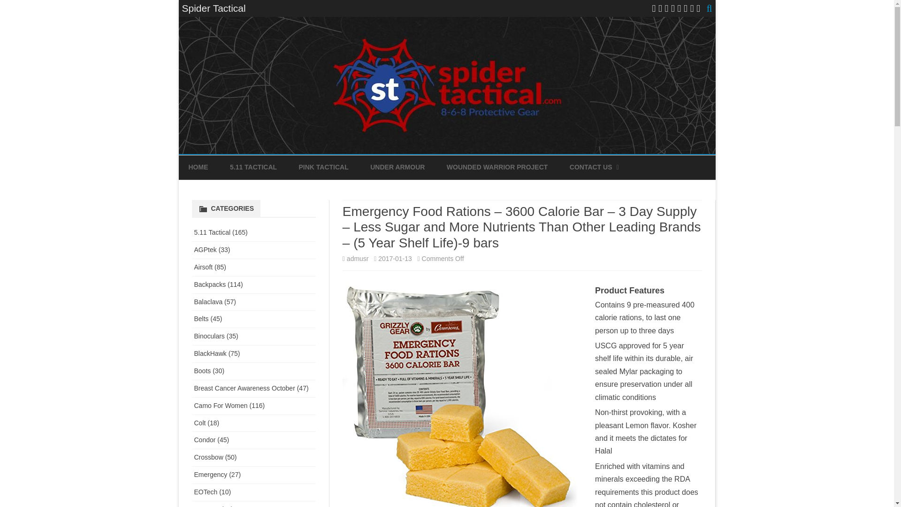  I want to click on 5.11 TACTICAL, so click(253, 167).